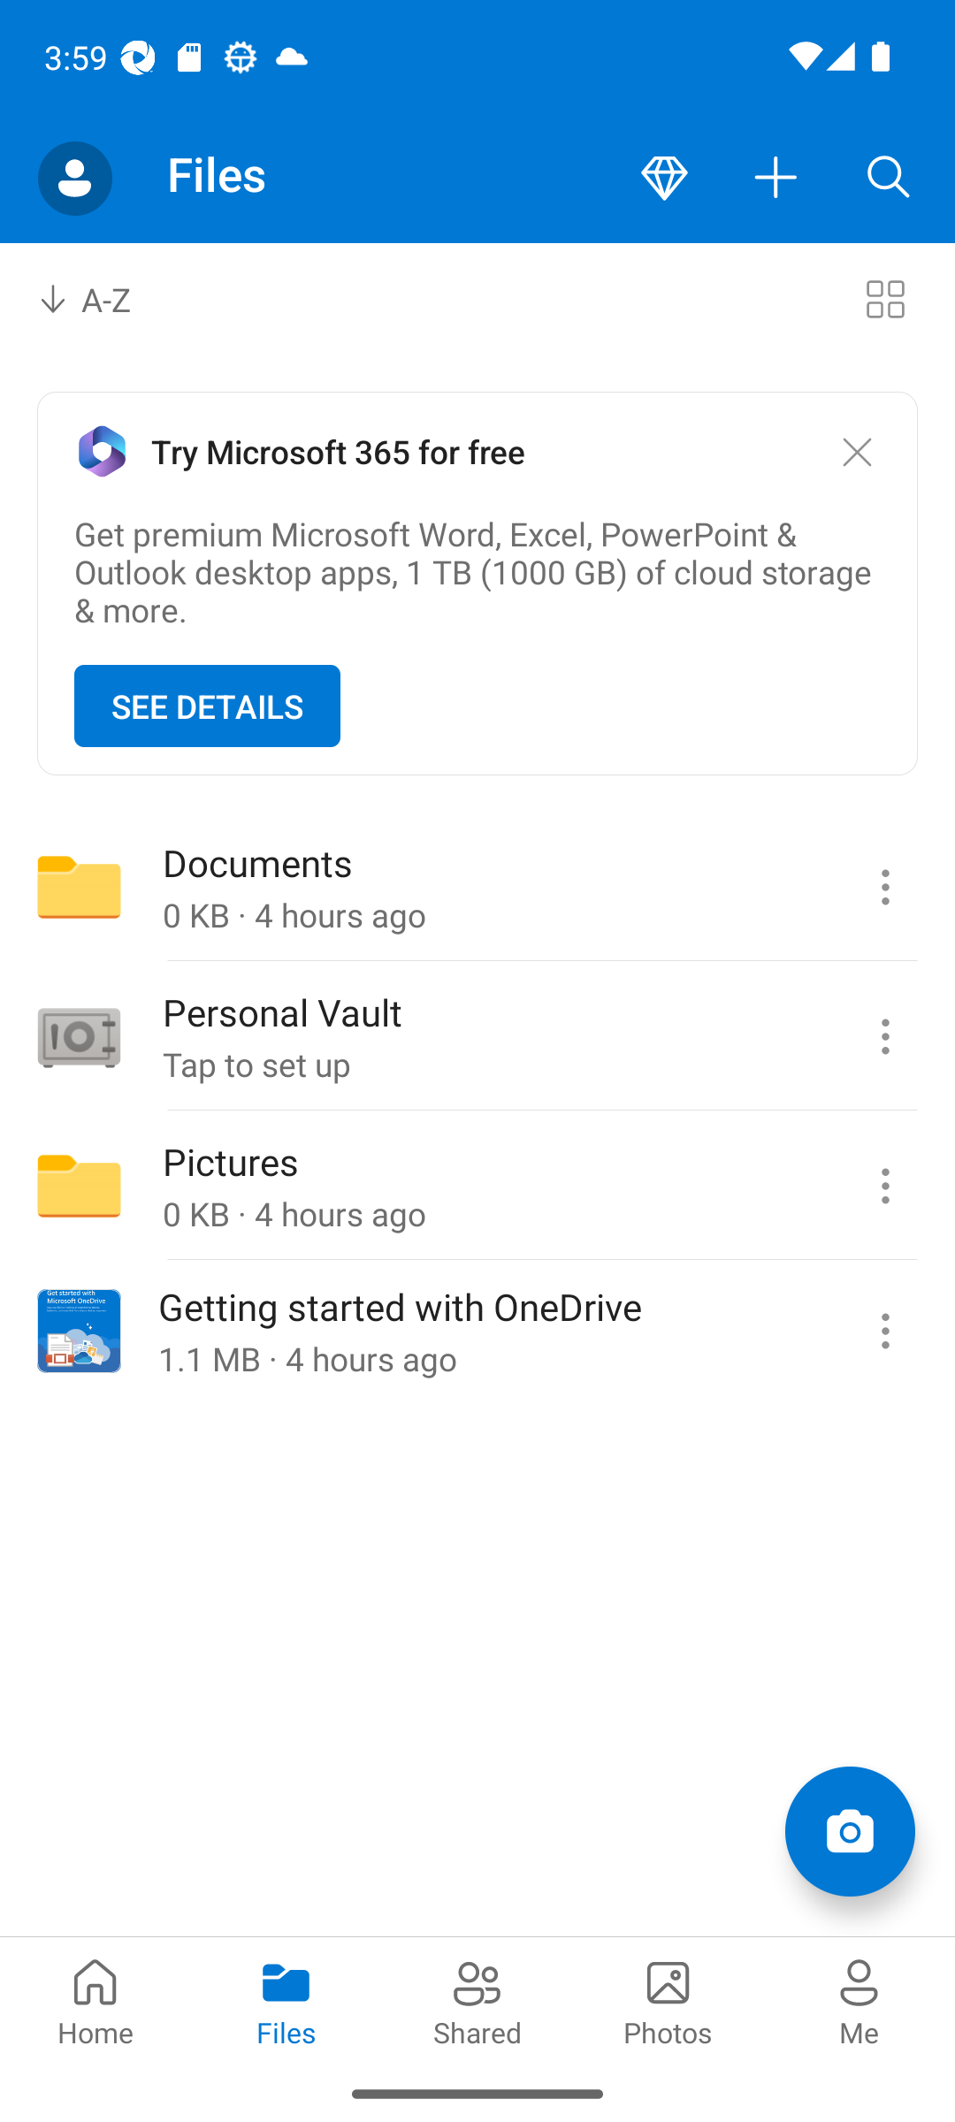  I want to click on Close, so click(856, 453).